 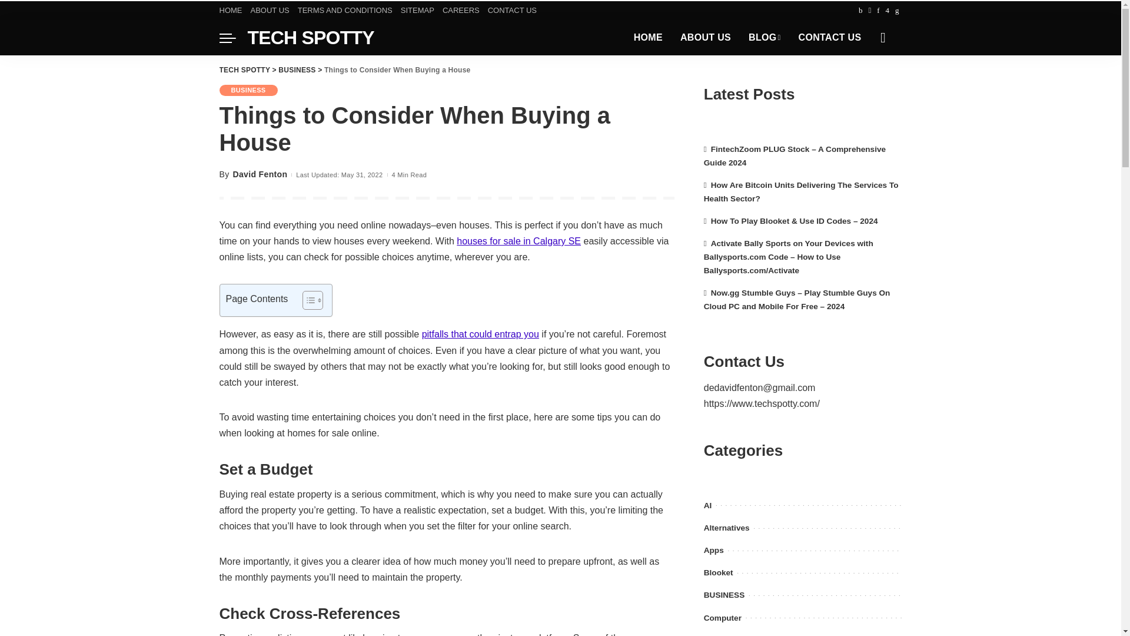 What do you see at coordinates (878, 11) in the screenshot?
I see `Pinterest` at bounding box center [878, 11].